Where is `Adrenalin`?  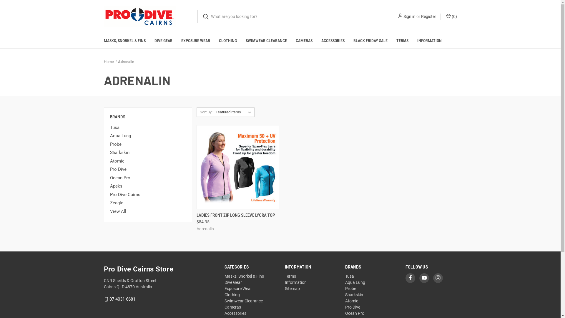 Adrenalin is located at coordinates (126, 62).